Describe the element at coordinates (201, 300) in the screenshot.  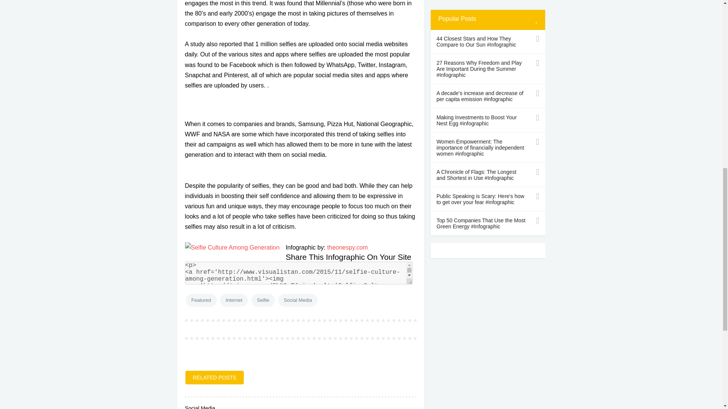
I see `Featured` at that location.